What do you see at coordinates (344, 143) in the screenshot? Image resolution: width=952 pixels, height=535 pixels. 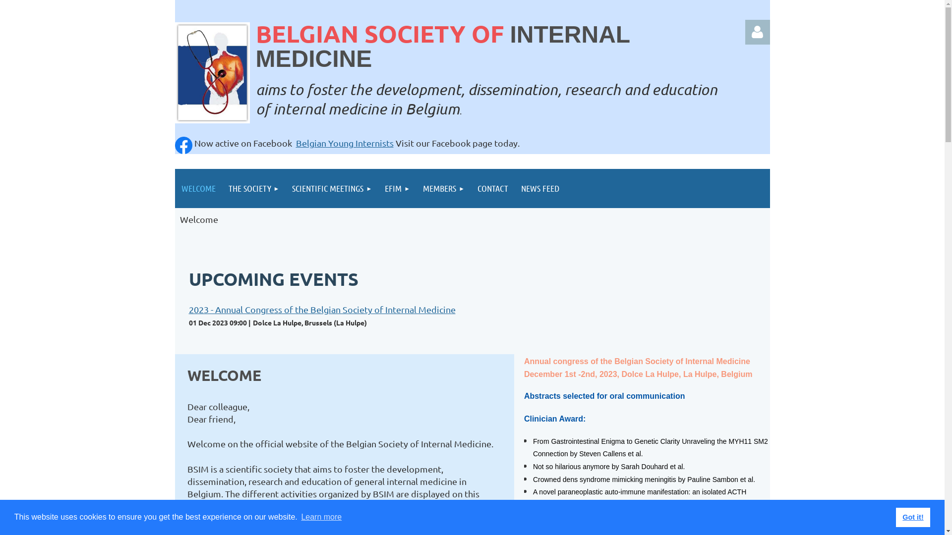 I see `Belgian Young Internists` at bounding box center [344, 143].